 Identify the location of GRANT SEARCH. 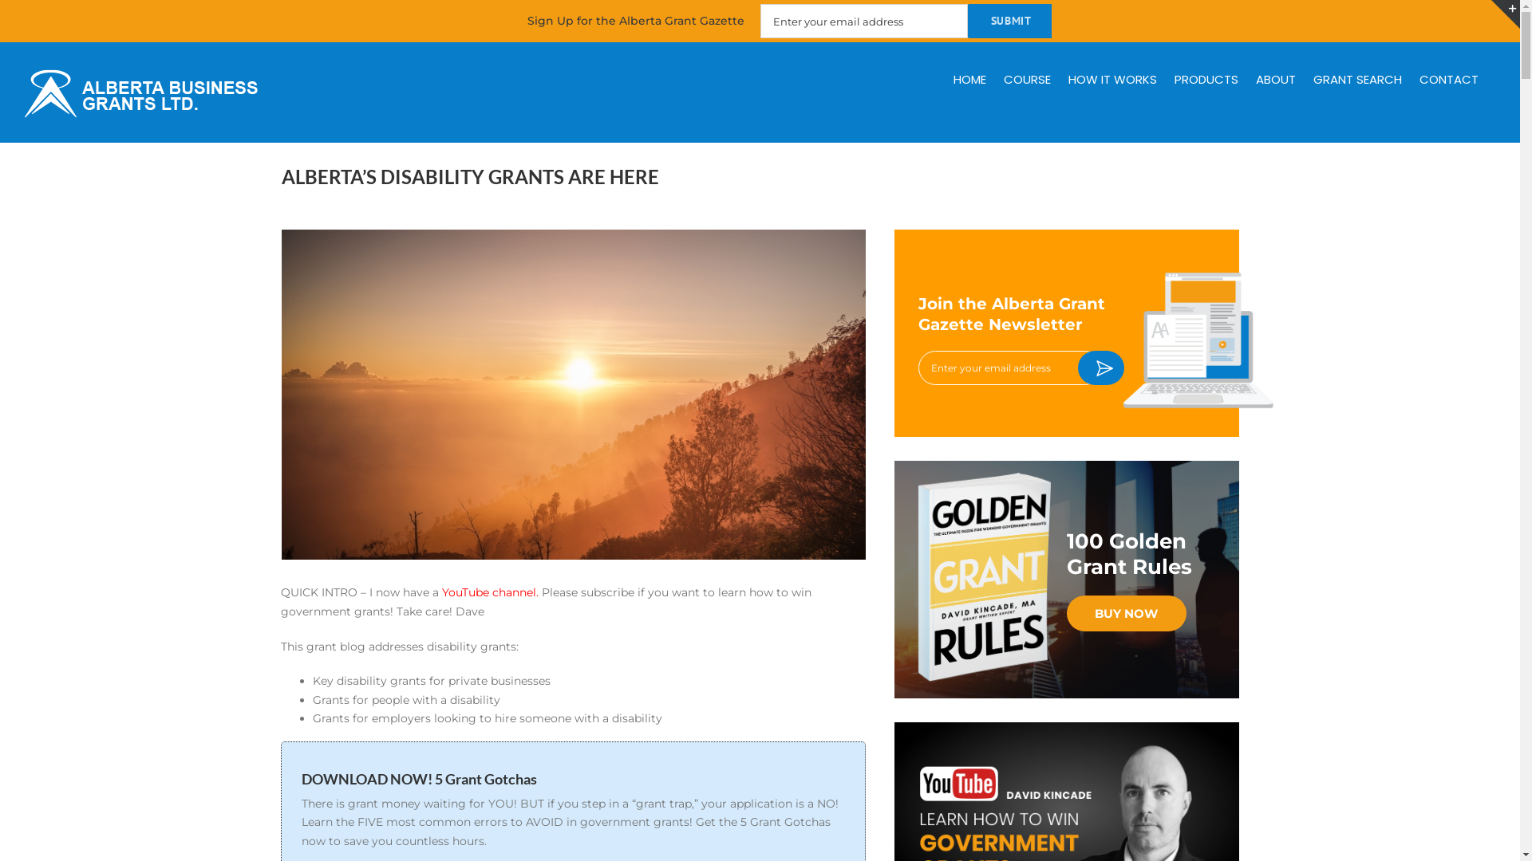
(1358, 78).